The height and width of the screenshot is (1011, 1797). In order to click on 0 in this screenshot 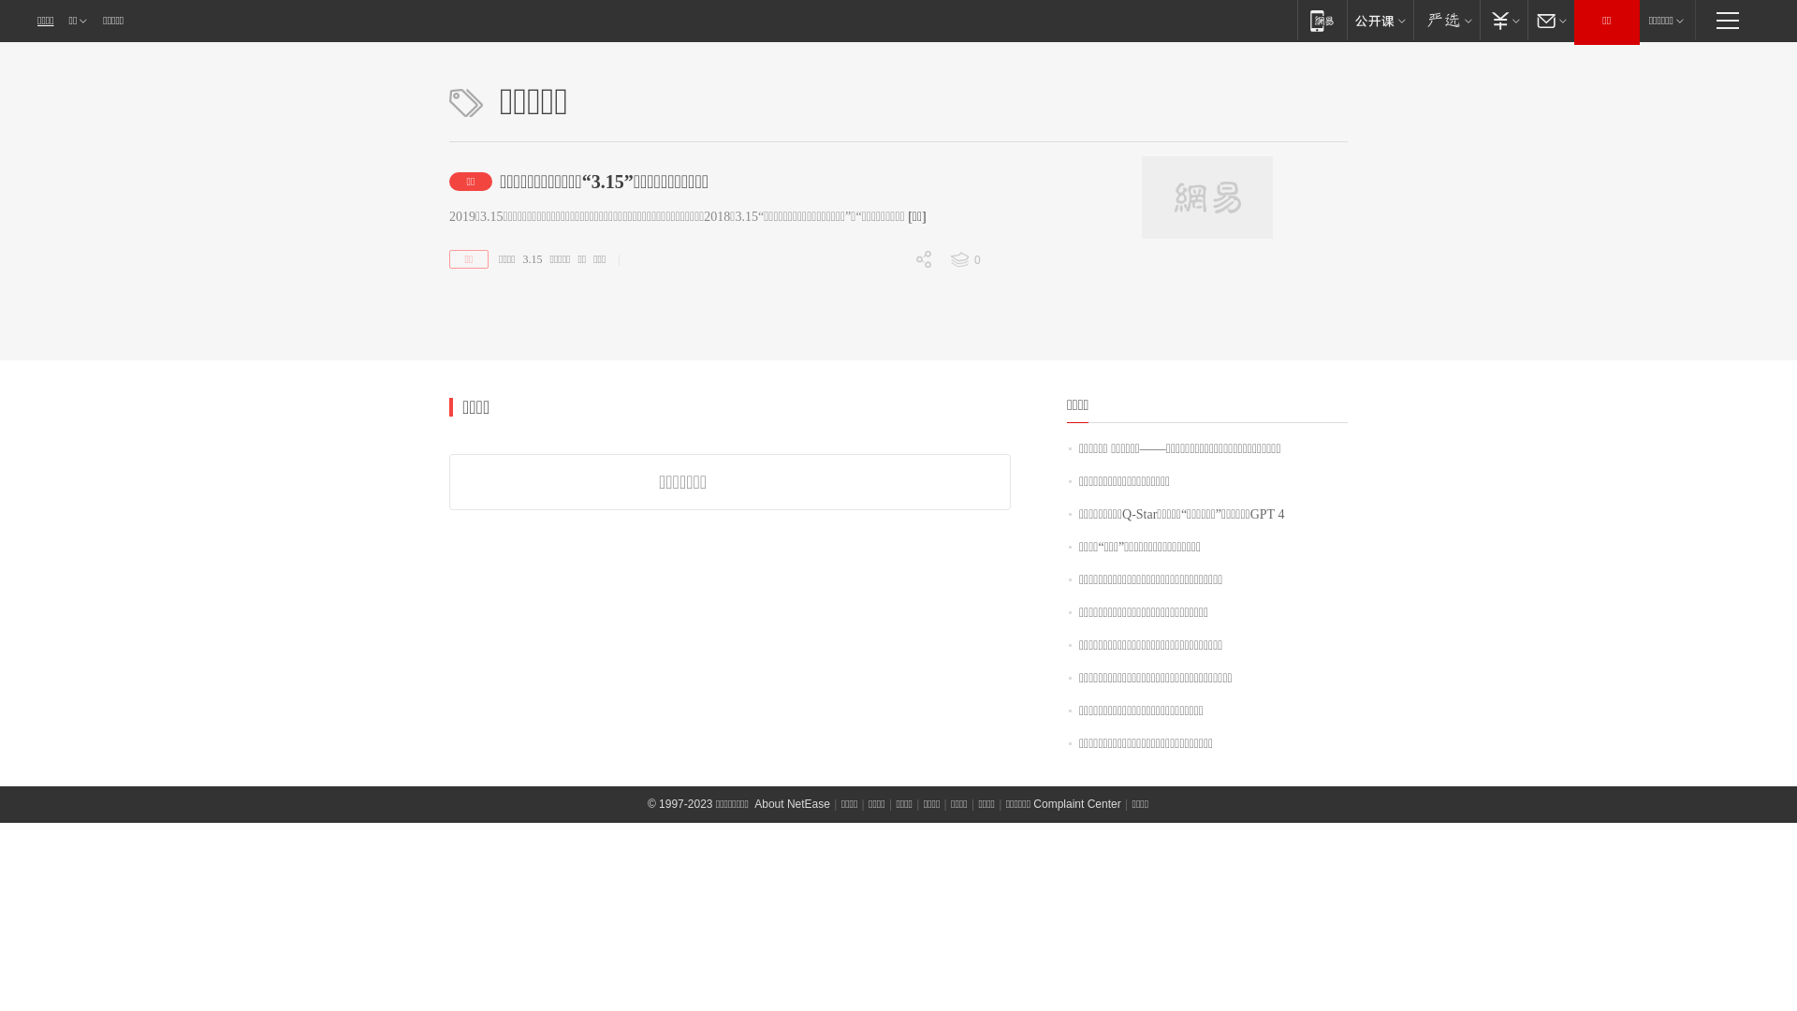, I will do `click(979, 260)`.